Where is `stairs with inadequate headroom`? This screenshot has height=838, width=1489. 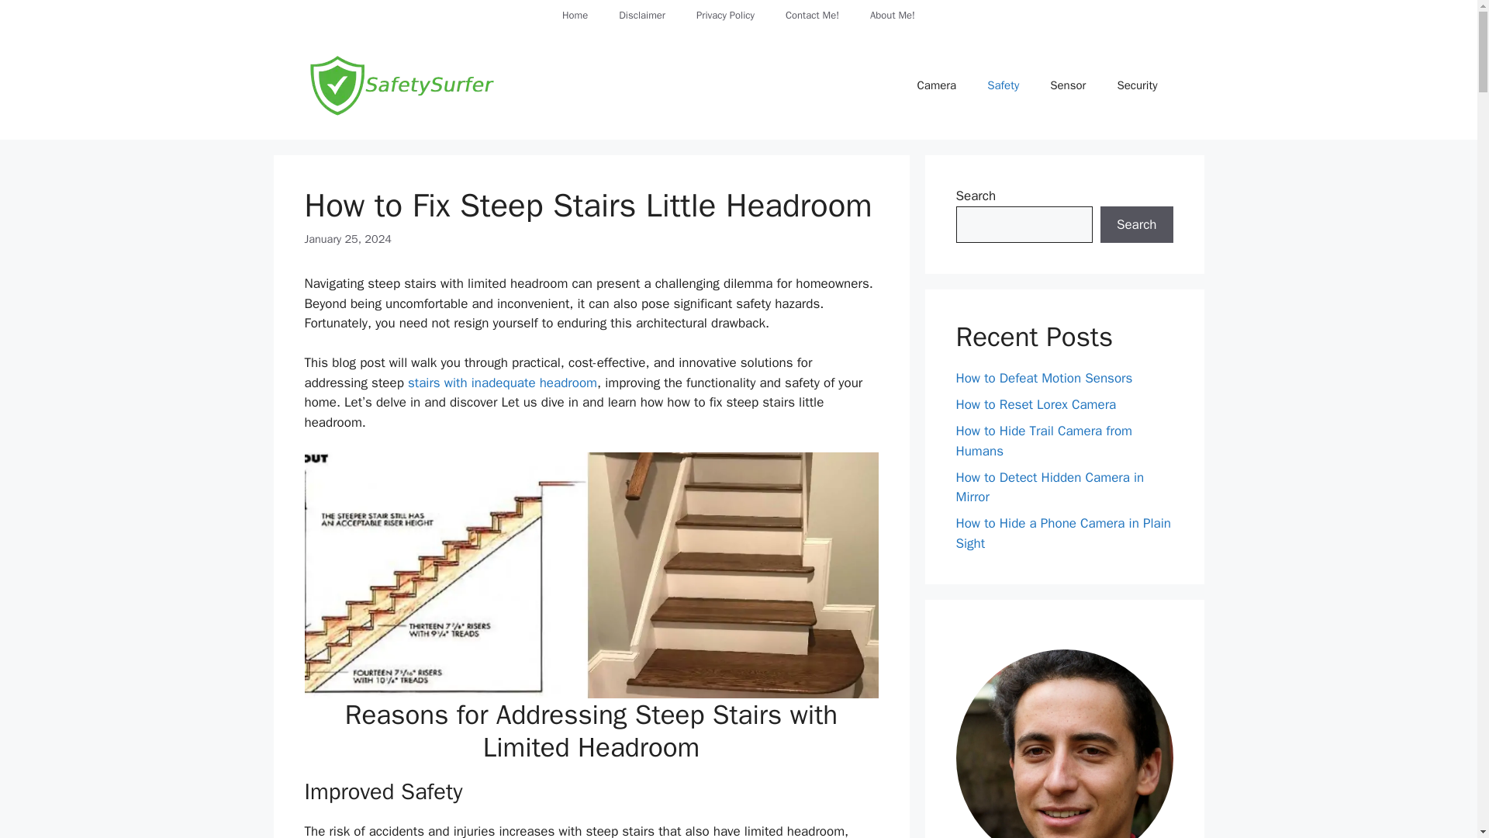 stairs with inadequate headroom is located at coordinates (503, 383).